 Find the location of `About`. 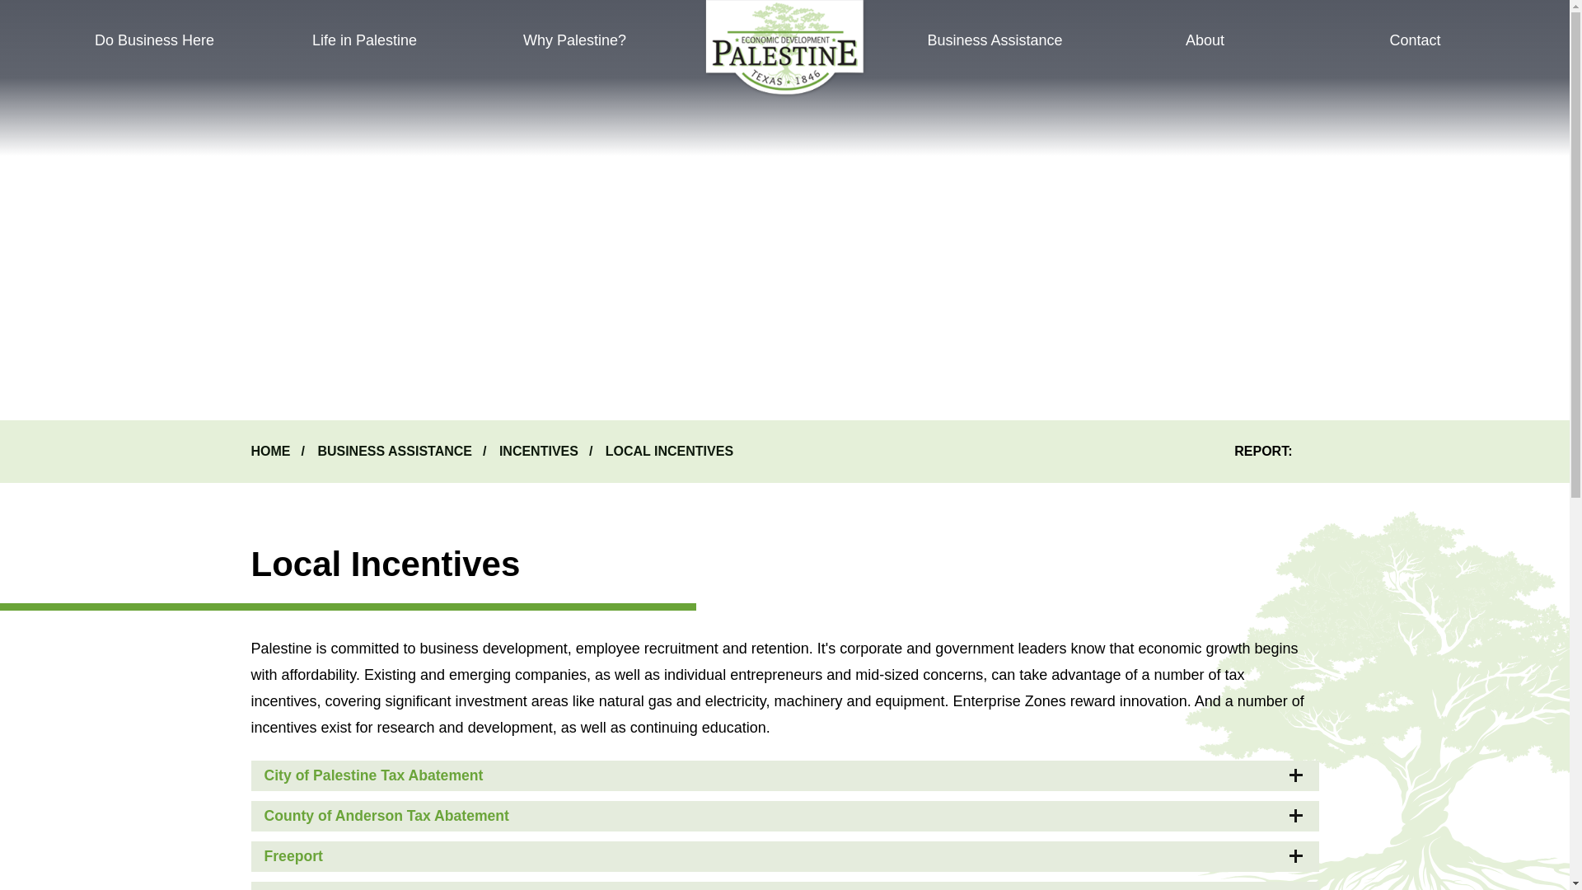

About is located at coordinates (1205, 40).